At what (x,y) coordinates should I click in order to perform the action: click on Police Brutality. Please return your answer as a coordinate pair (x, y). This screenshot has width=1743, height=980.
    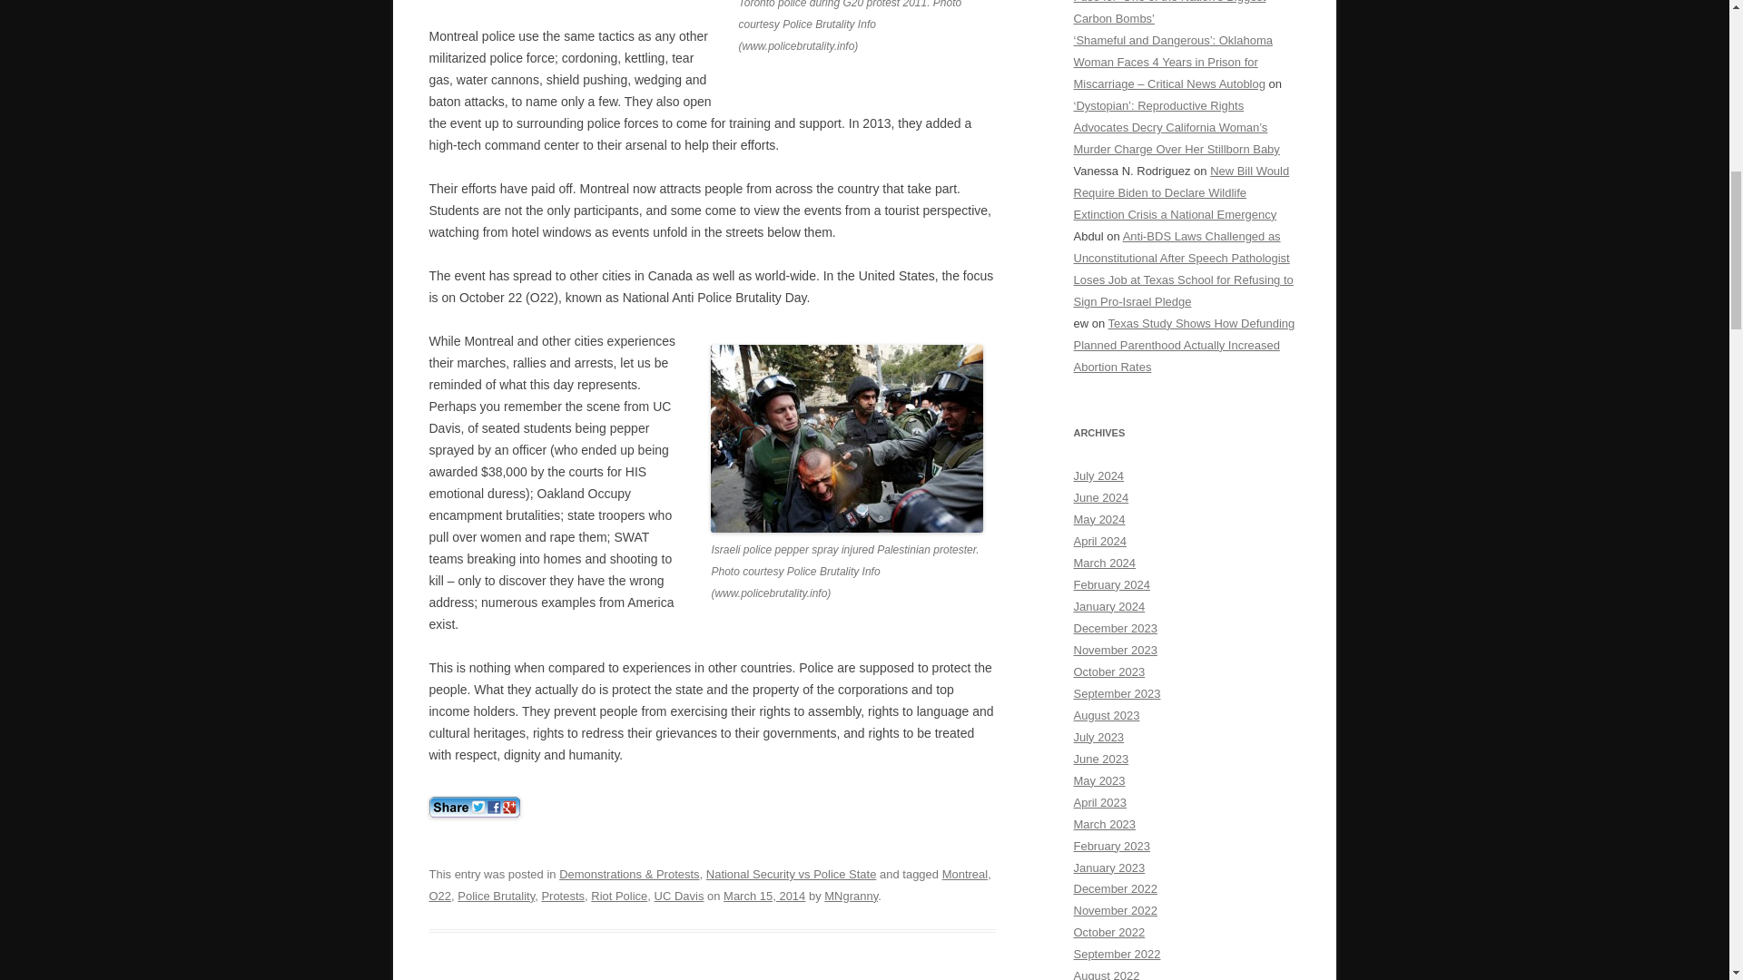
    Looking at the image, I should click on (496, 895).